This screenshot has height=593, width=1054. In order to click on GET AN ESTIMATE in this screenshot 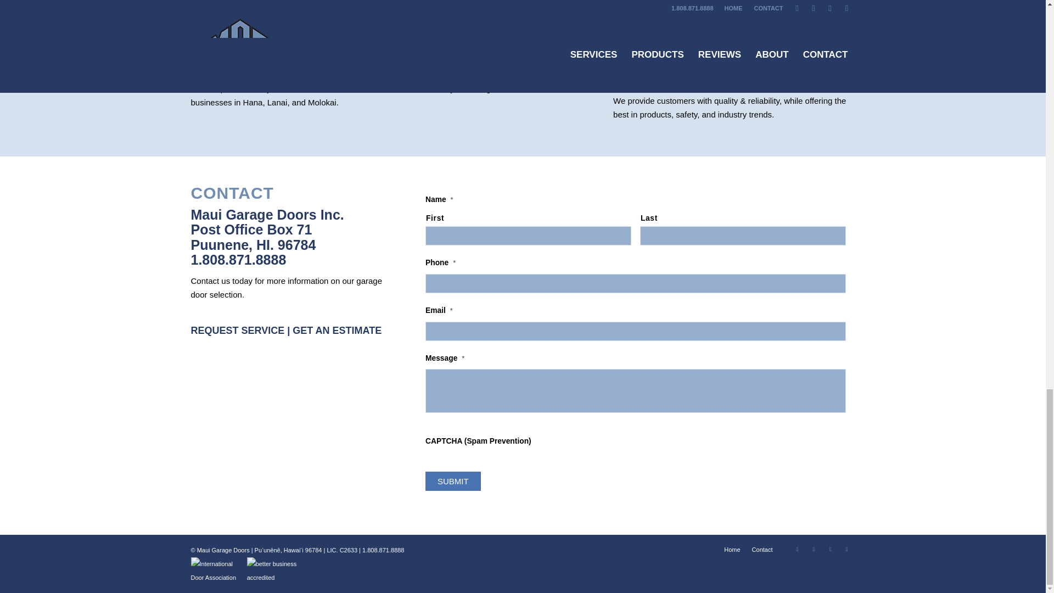, I will do `click(337, 331)`.